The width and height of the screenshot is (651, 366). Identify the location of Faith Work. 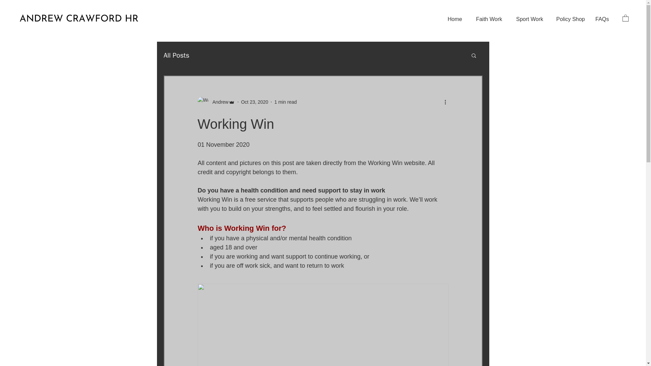
(487, 19).